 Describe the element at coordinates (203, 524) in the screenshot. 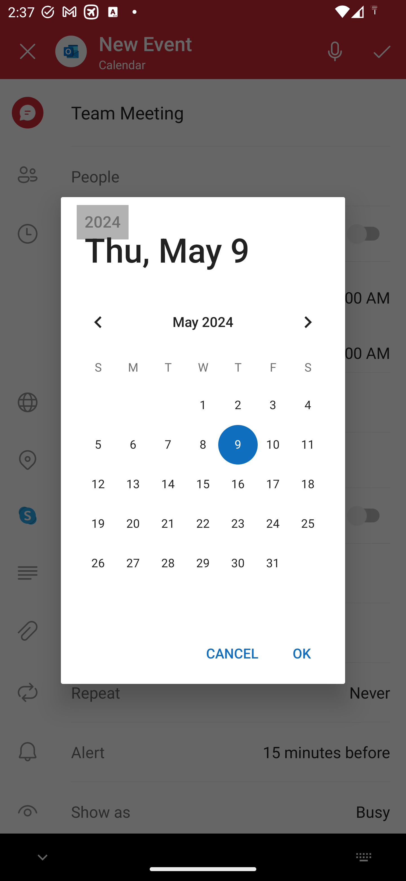

I see `22 22 May 2024` at that location.